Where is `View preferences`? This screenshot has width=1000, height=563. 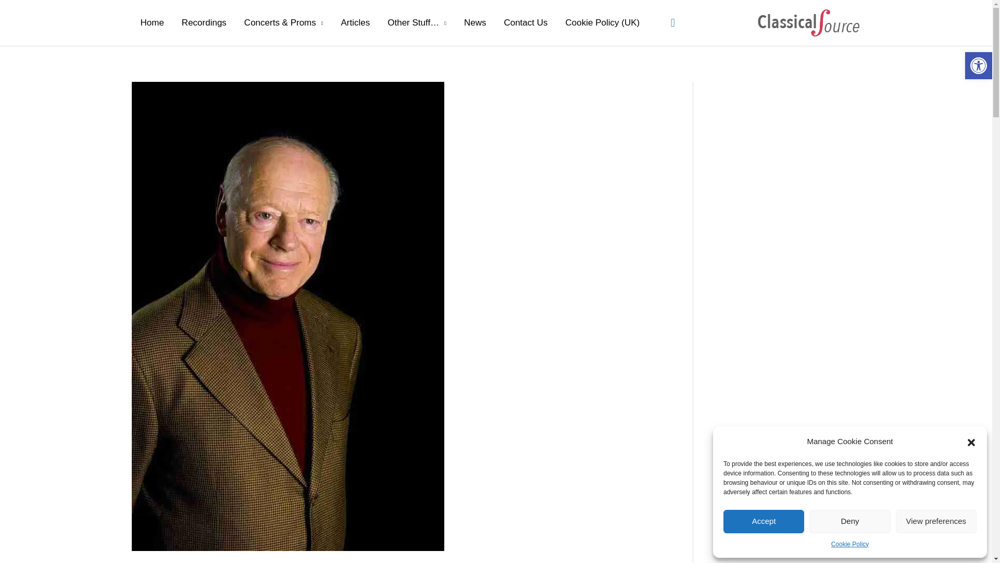 View preferences is located at coordinates (936, 521).